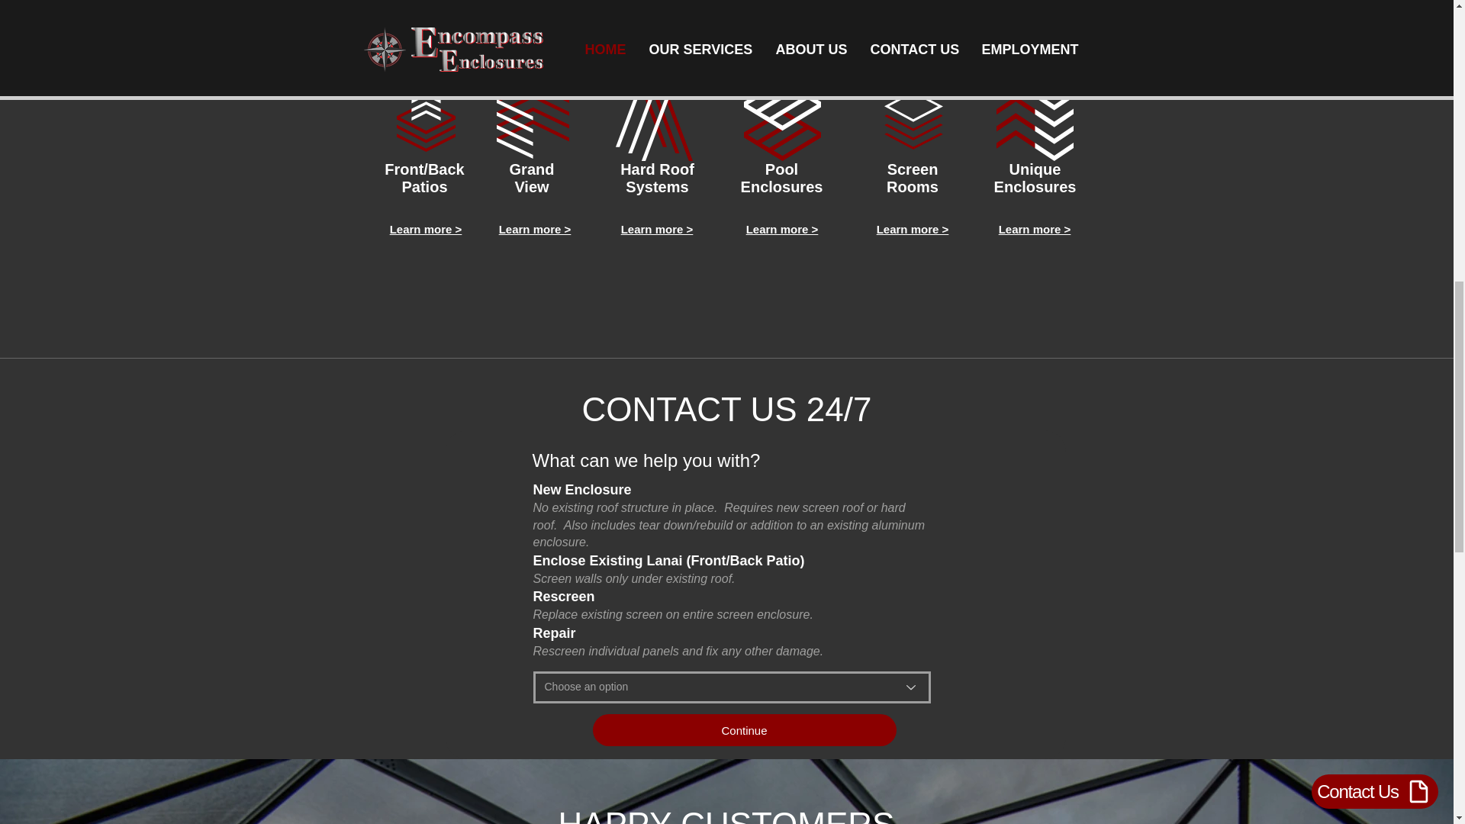 The width and height of the screenshot is (1465, 824). What do you see at coordinates (743, 730) in the screenshot?
I see `Continue` at bounding box center [743, 730].